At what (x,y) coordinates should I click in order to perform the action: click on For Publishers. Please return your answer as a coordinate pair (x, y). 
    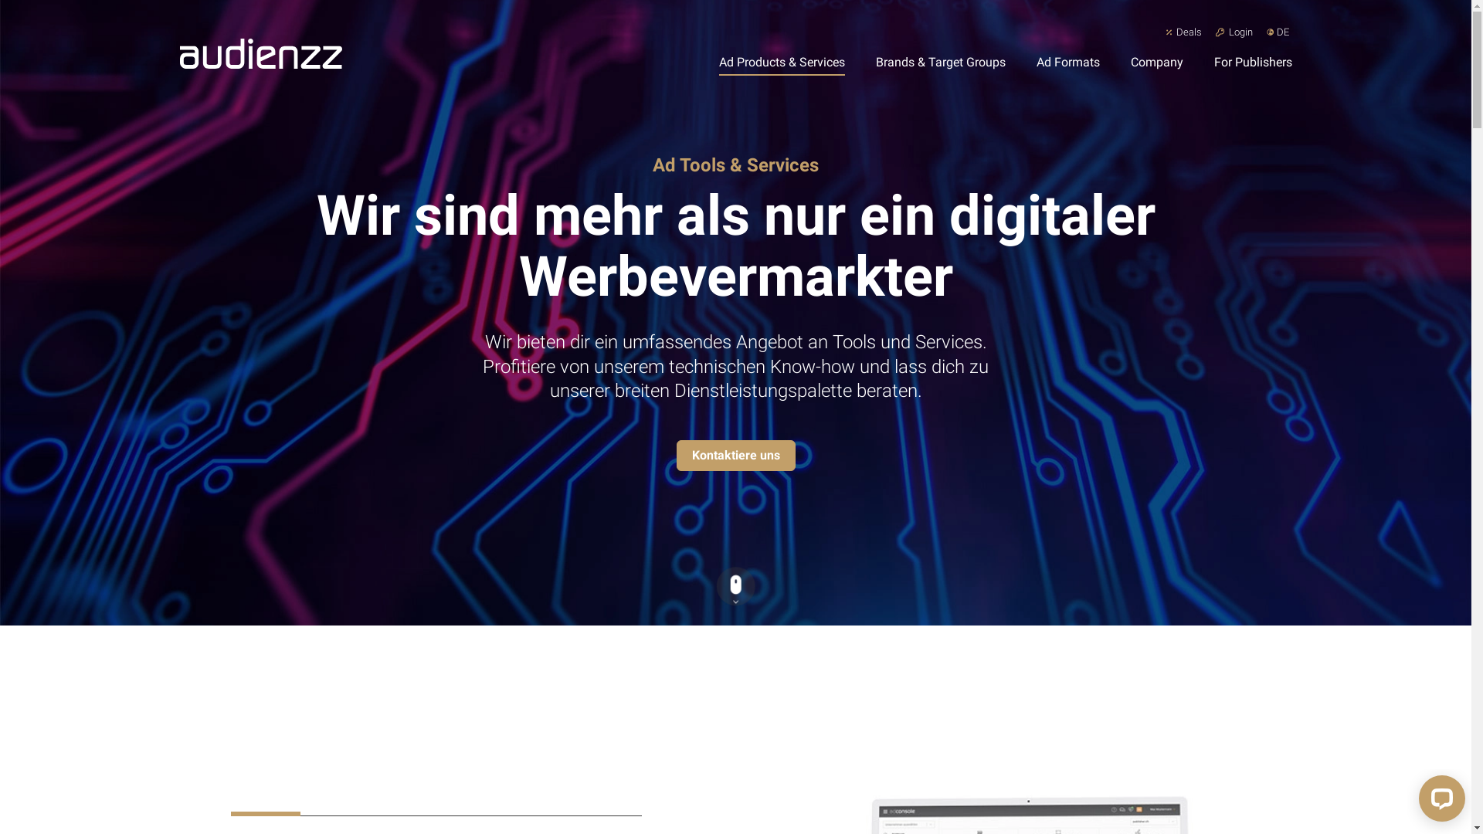
    Looking at the image, I should click on (1247, 63).